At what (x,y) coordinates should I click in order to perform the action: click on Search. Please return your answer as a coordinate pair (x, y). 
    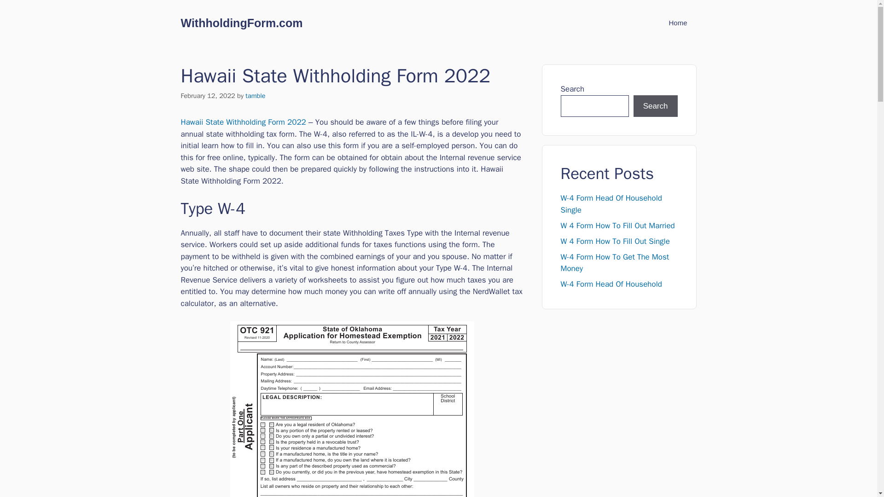
    Looking at the image, I should click on (656, 106).